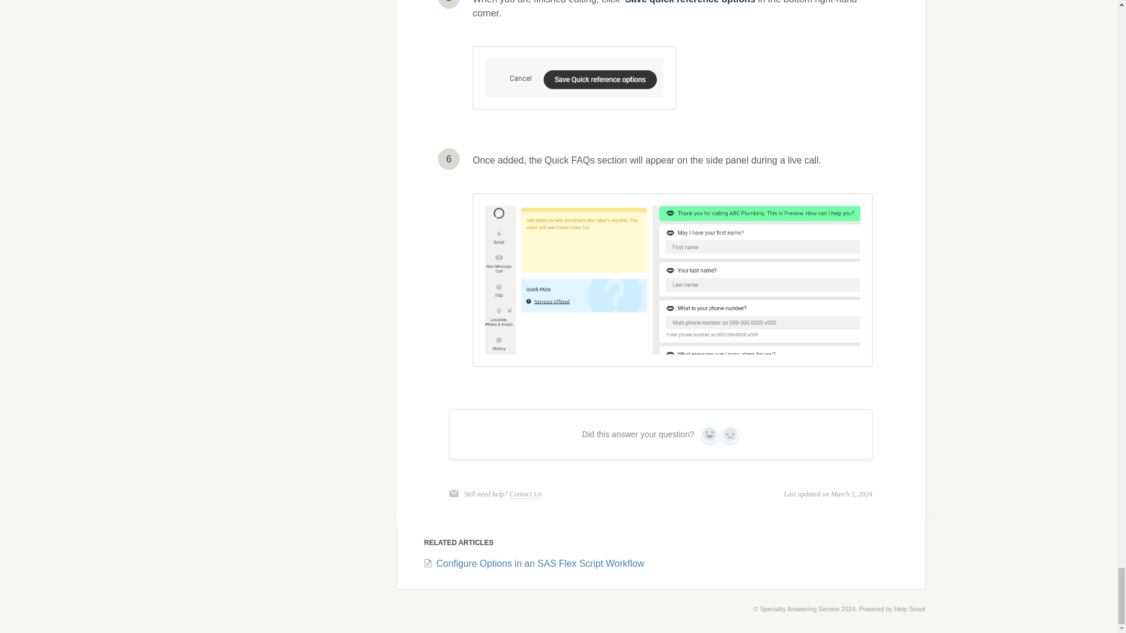 The image size is (1126, 633). I want to click on Configure Options in an SAS Flex Script Workflow, so click(534, 563).